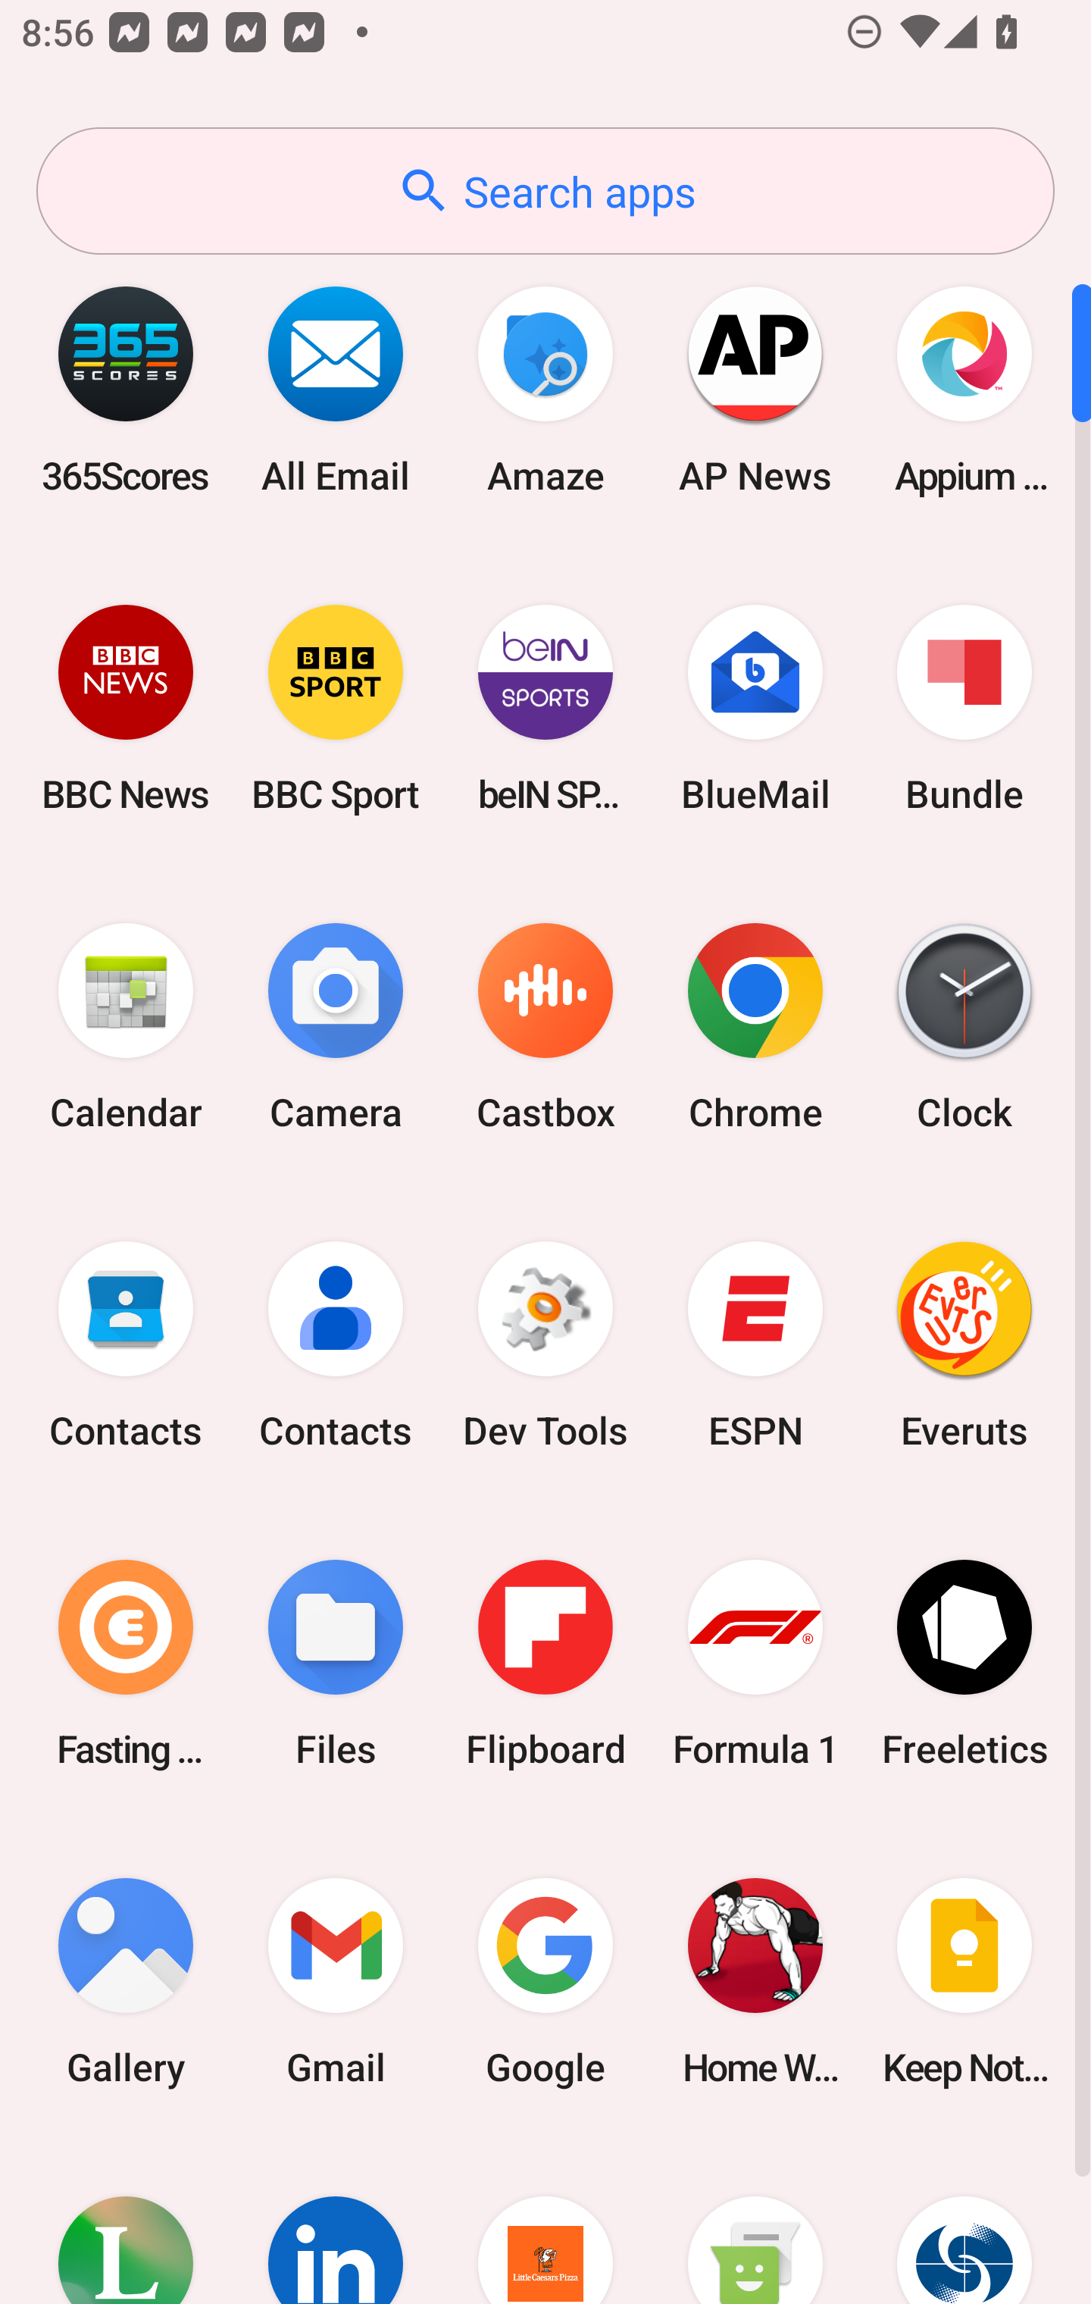  Describe the element at coordinates (545, 1028) in the screenshot. I see `Castbox` at that location.